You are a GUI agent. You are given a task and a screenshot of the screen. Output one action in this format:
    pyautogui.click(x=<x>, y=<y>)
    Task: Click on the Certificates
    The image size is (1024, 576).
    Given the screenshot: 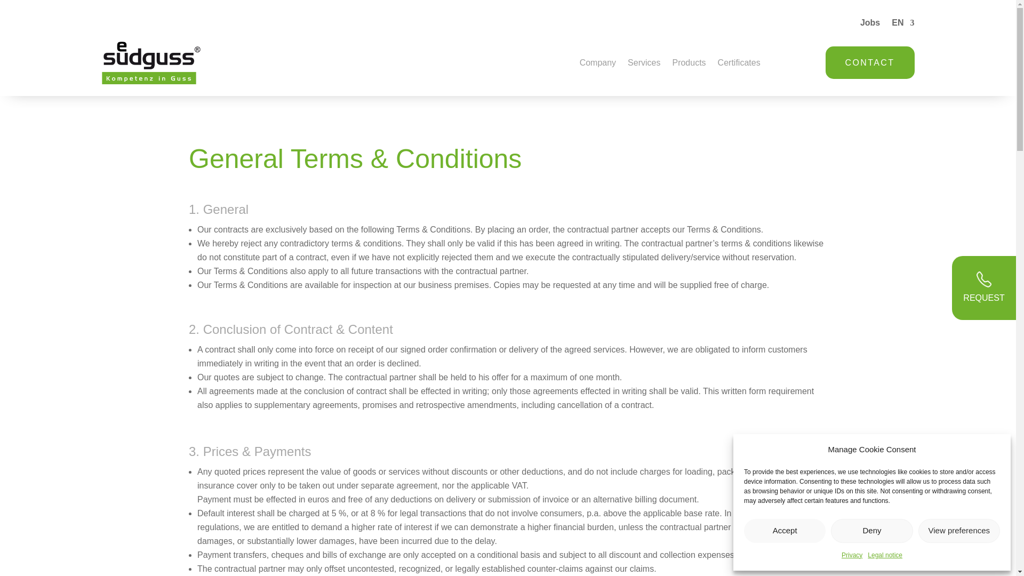 What is the action you would take?
    pyautogui.click(x=739, y=65)
    